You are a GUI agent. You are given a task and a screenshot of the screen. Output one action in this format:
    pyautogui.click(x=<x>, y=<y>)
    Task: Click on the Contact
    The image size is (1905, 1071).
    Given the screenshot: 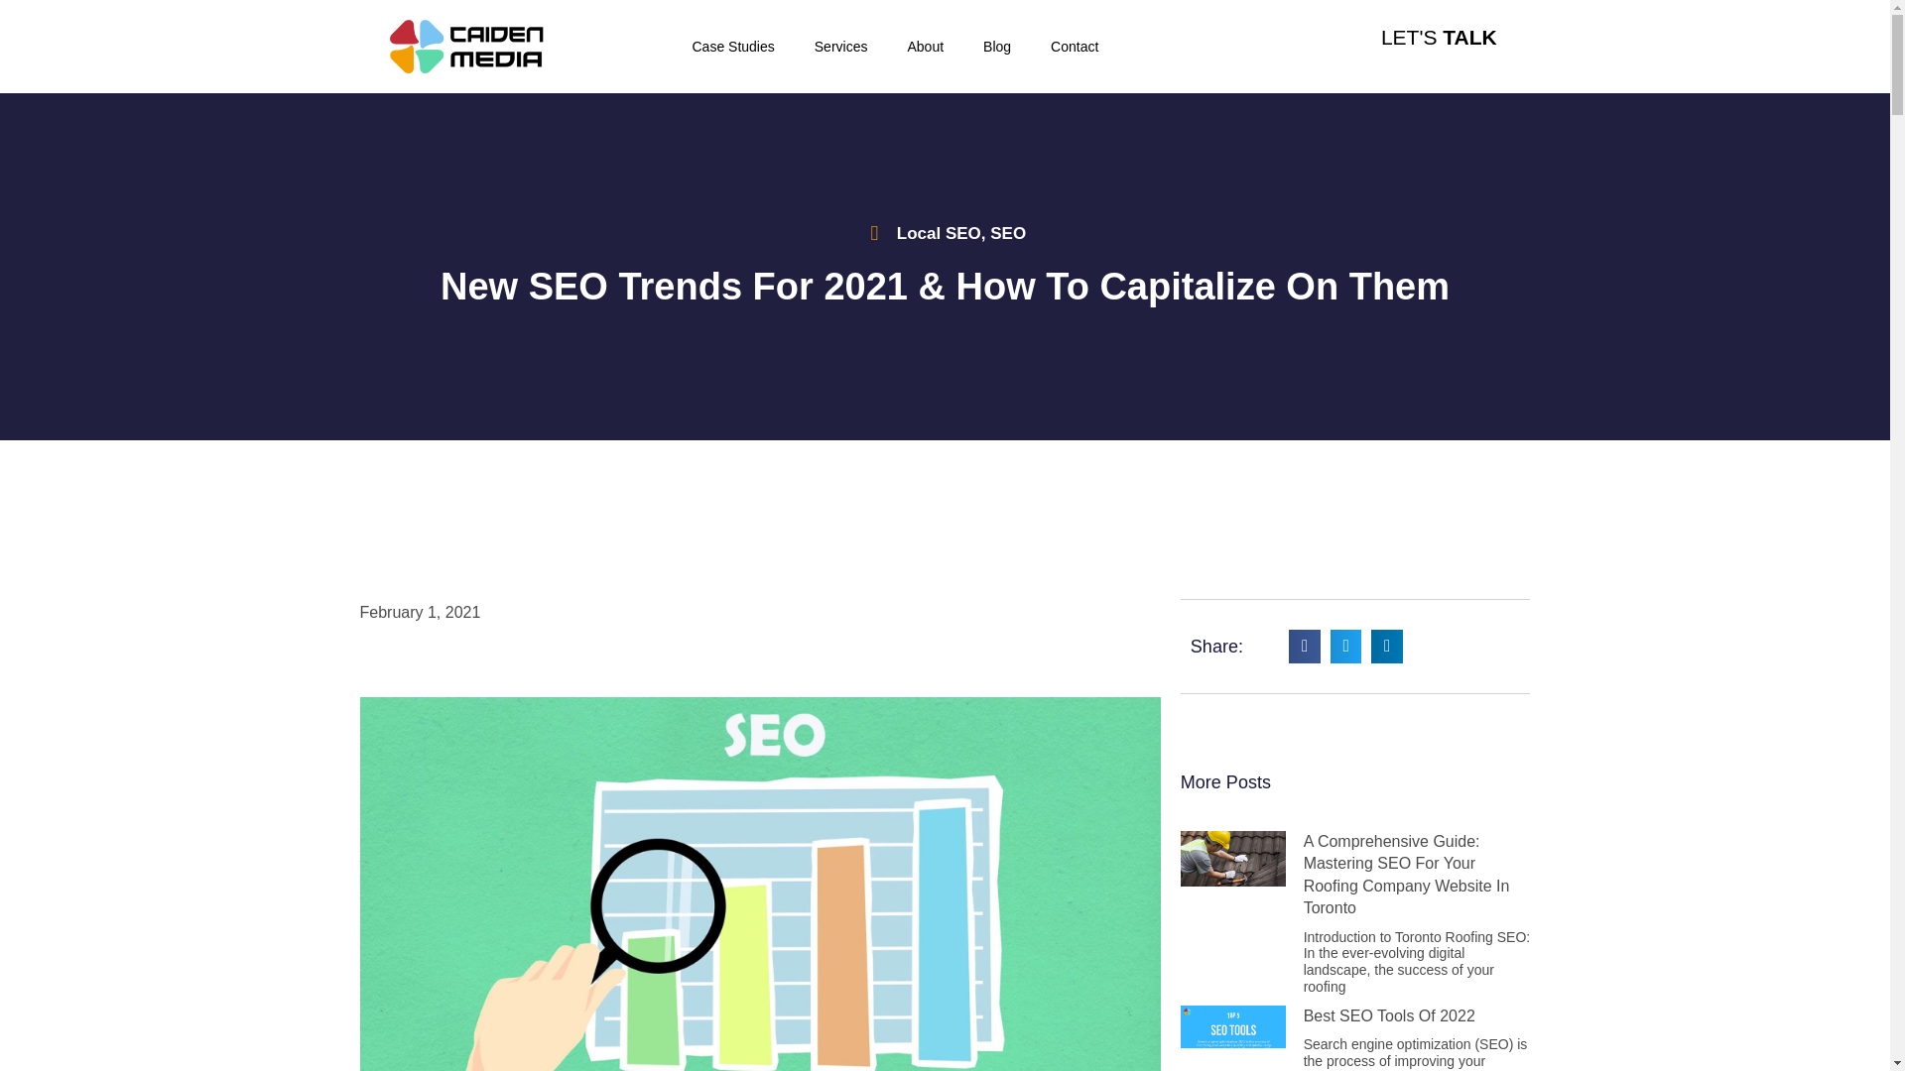 What is the action you would take?
    pyautogui.click(x=1074, y=46)
    